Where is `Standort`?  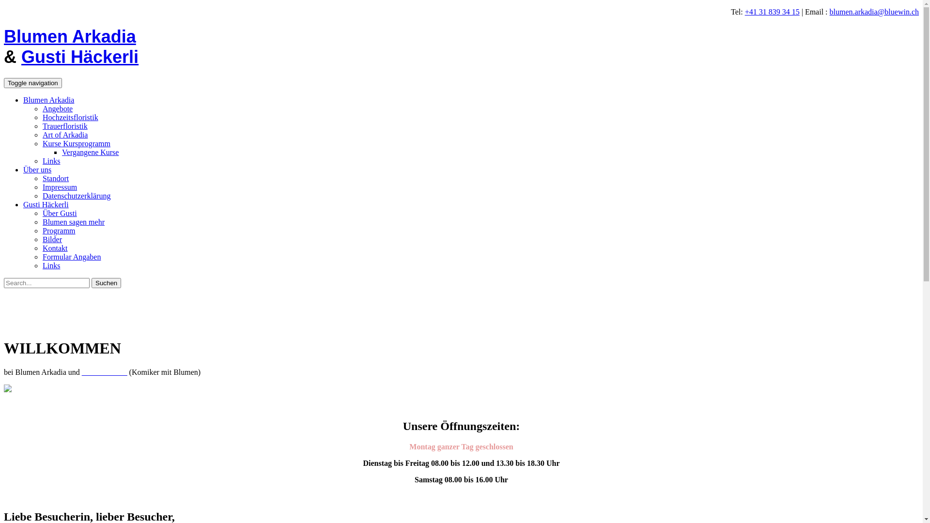
Standort is located at coordinates (56, 178).